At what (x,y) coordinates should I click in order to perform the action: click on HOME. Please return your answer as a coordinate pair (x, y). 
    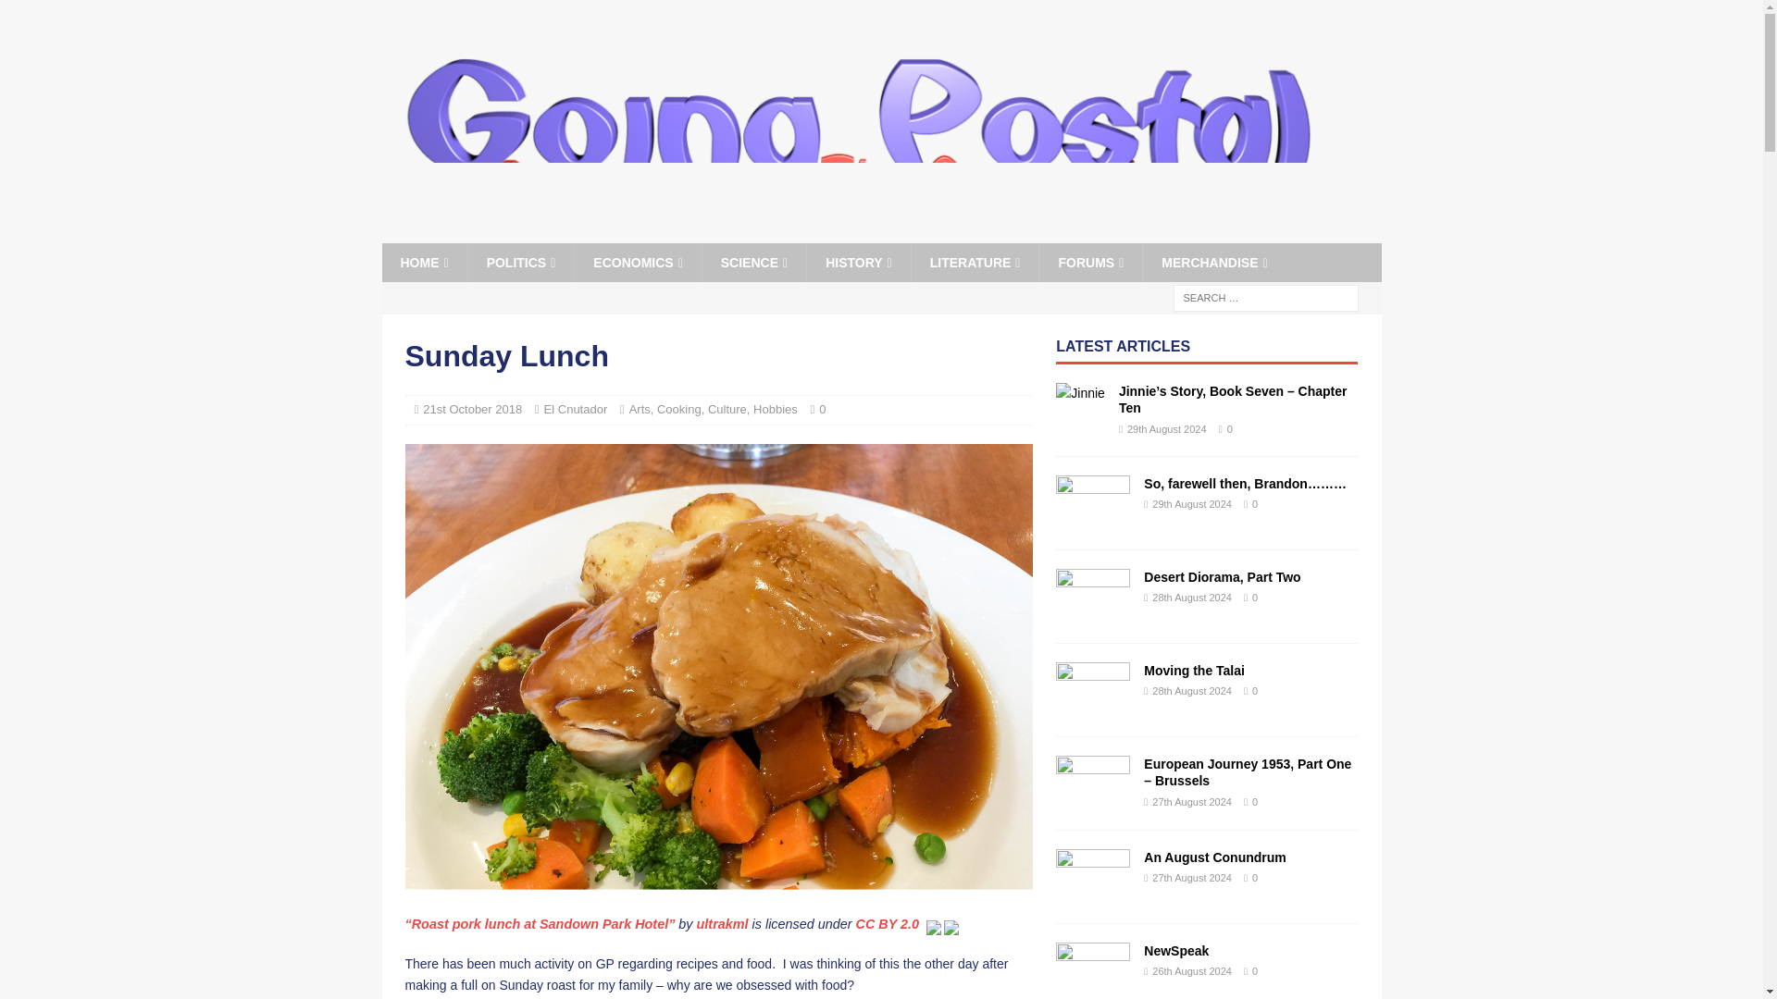
    Looking at the image, I should click on (424, 263).